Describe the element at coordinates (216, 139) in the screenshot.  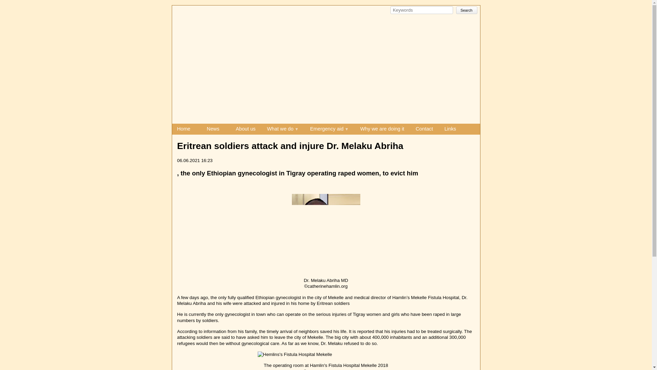
I see `Imprint` at that location.